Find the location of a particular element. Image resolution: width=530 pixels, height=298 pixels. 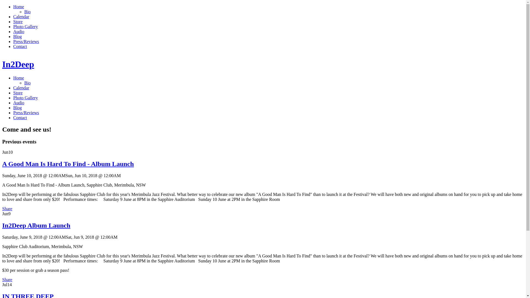

In2Deep Album Launch is located at coordinates (36, 225).